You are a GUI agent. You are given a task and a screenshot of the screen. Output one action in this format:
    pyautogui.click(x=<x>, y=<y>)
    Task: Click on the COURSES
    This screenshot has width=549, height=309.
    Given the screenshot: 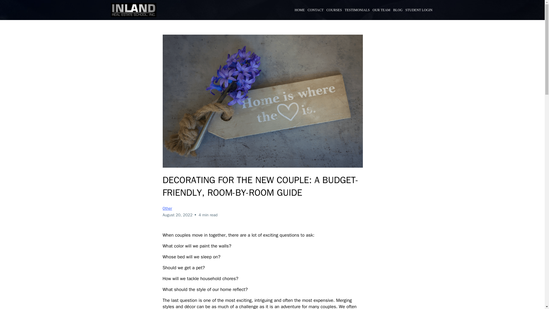 What is the action you would take?
    pyautogui.click(x=334, y=10)
    